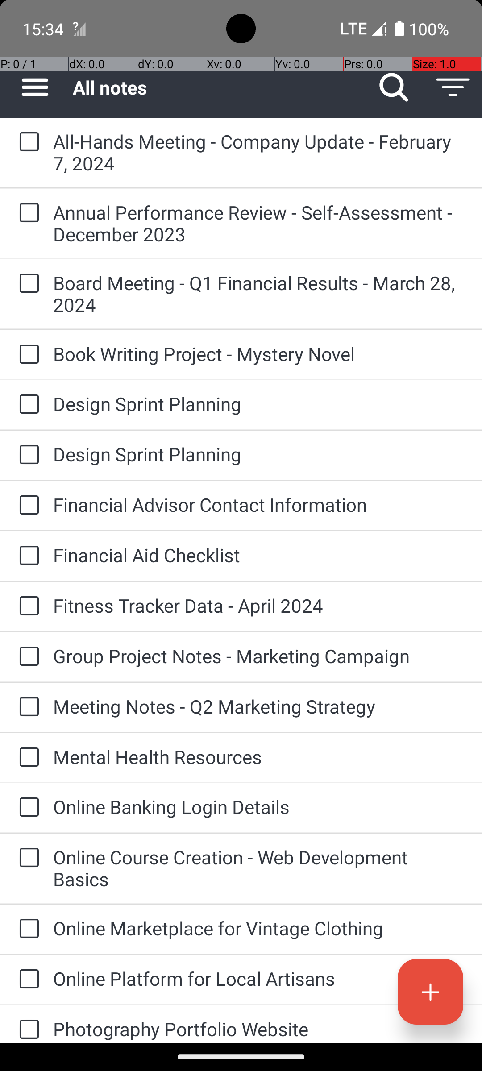  Describe the element at coordinates (259, 868) in the screenshot. I see `Online Course Creation - Web Development Basics` at that location.